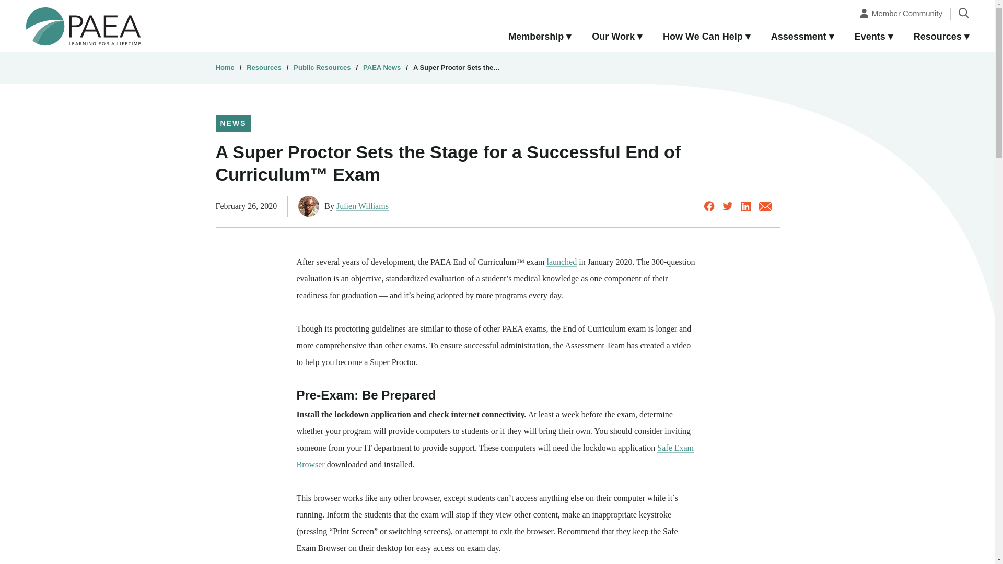 Image resolution: width=1003 pixels, height=564 pixels. Describe the element at coordinates (84, 26) in the screenshot. I see `homepage` at that location.